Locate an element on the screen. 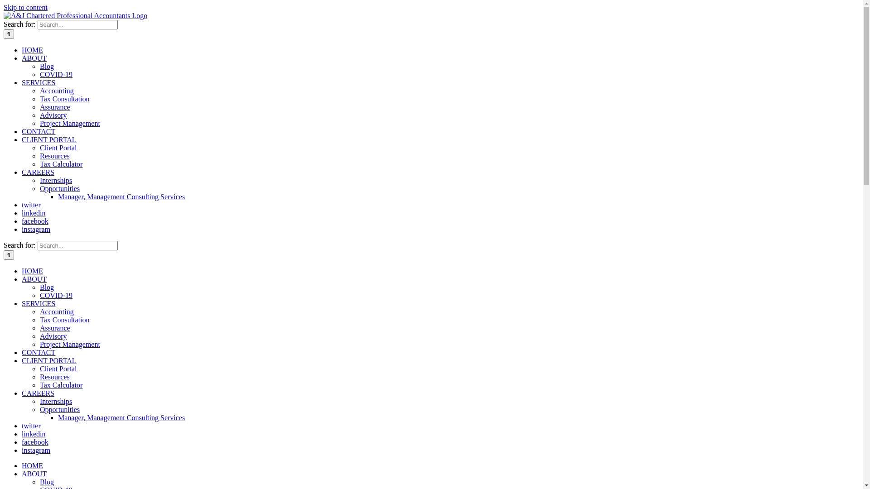 The width and height of the screenshot is (870, 489). Manager, Management Consulting Services is located at coordinates (121, 197).